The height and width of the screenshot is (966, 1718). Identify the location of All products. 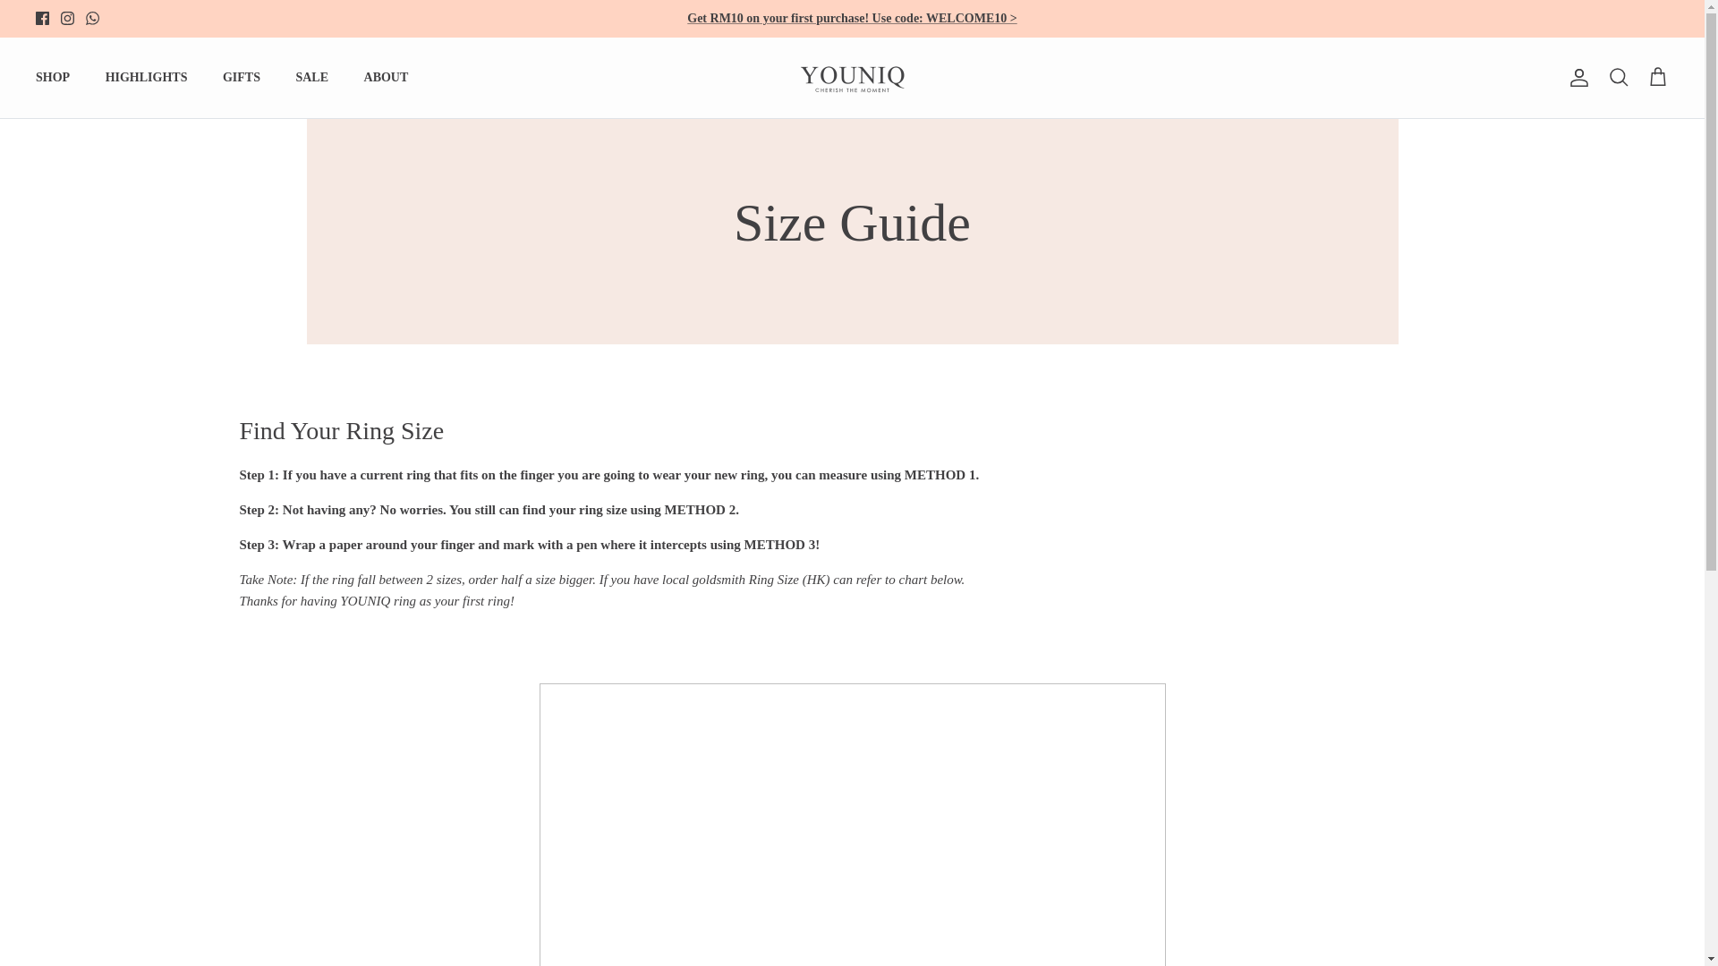
(852, 18).